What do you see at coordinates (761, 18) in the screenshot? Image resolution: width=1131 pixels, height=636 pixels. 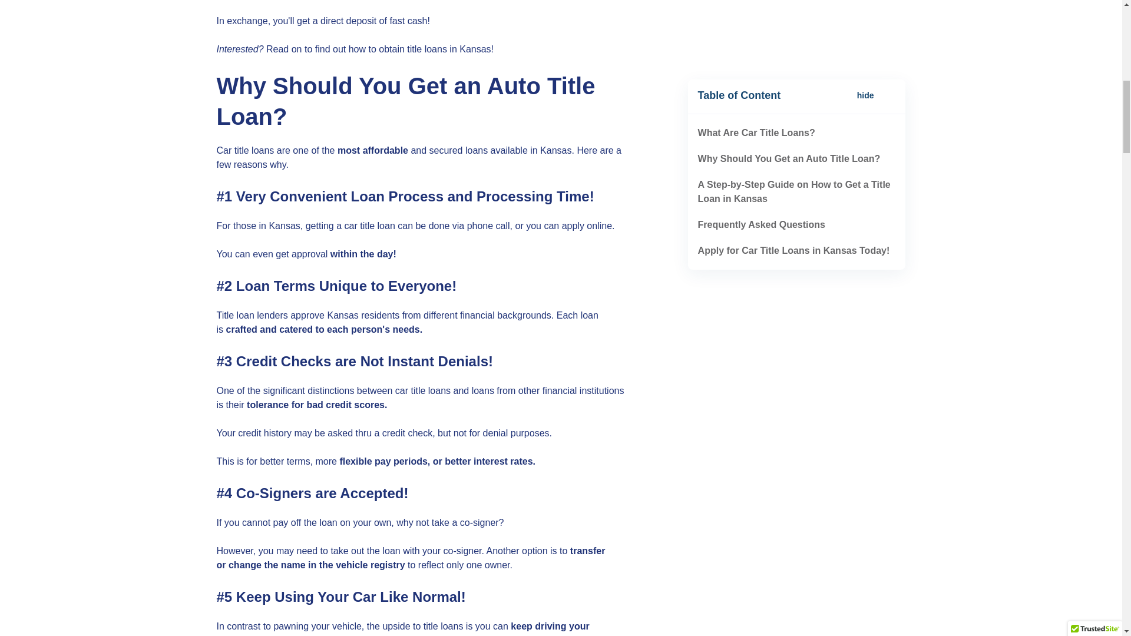 I see `Frequently Asked Questions` at bounding box center [761, 18].